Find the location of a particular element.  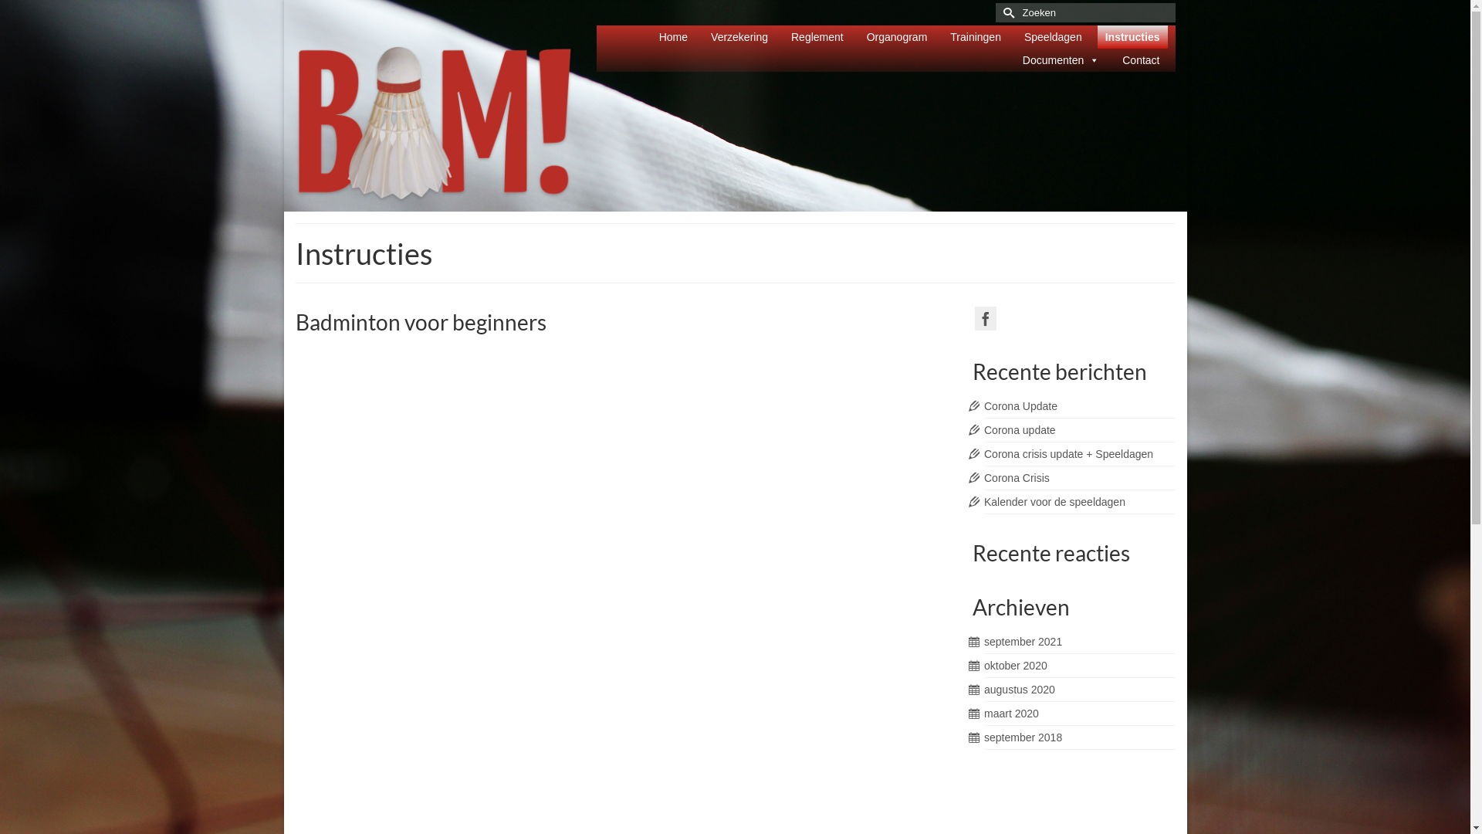

Bam Meerhout is located at coordinates (434, 124).